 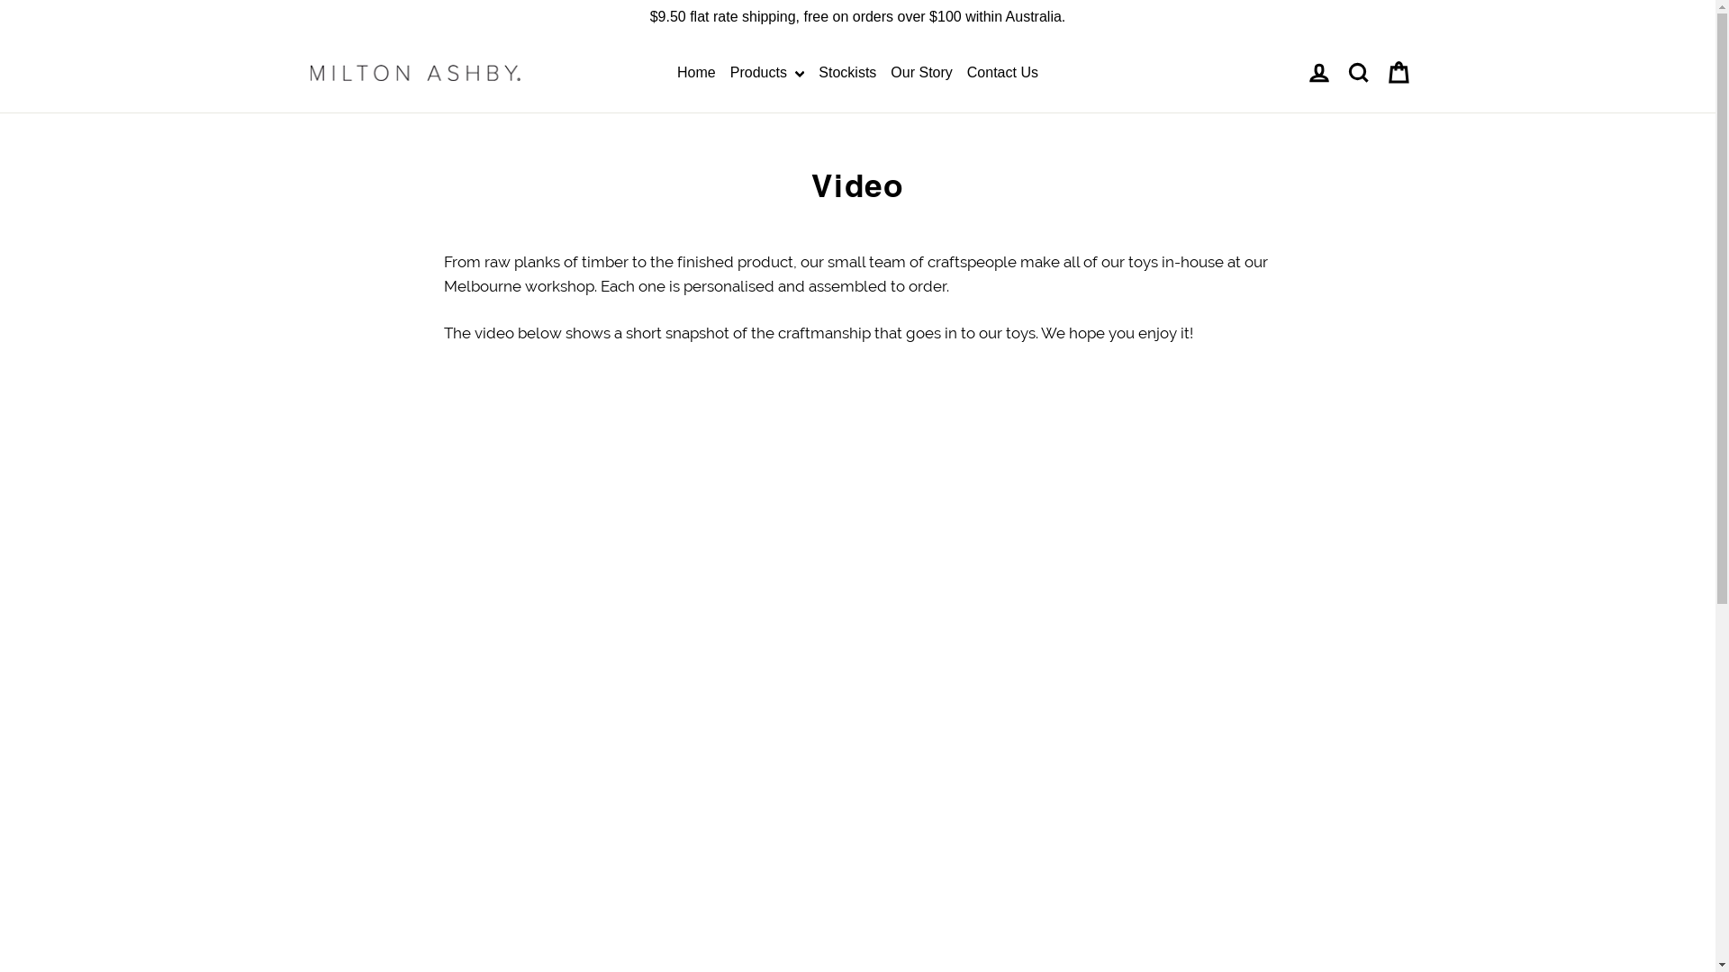 What do you see at coordinates (1318, 73) in the screenshot?
I see `Log in` at bounding box center [1318, 73].